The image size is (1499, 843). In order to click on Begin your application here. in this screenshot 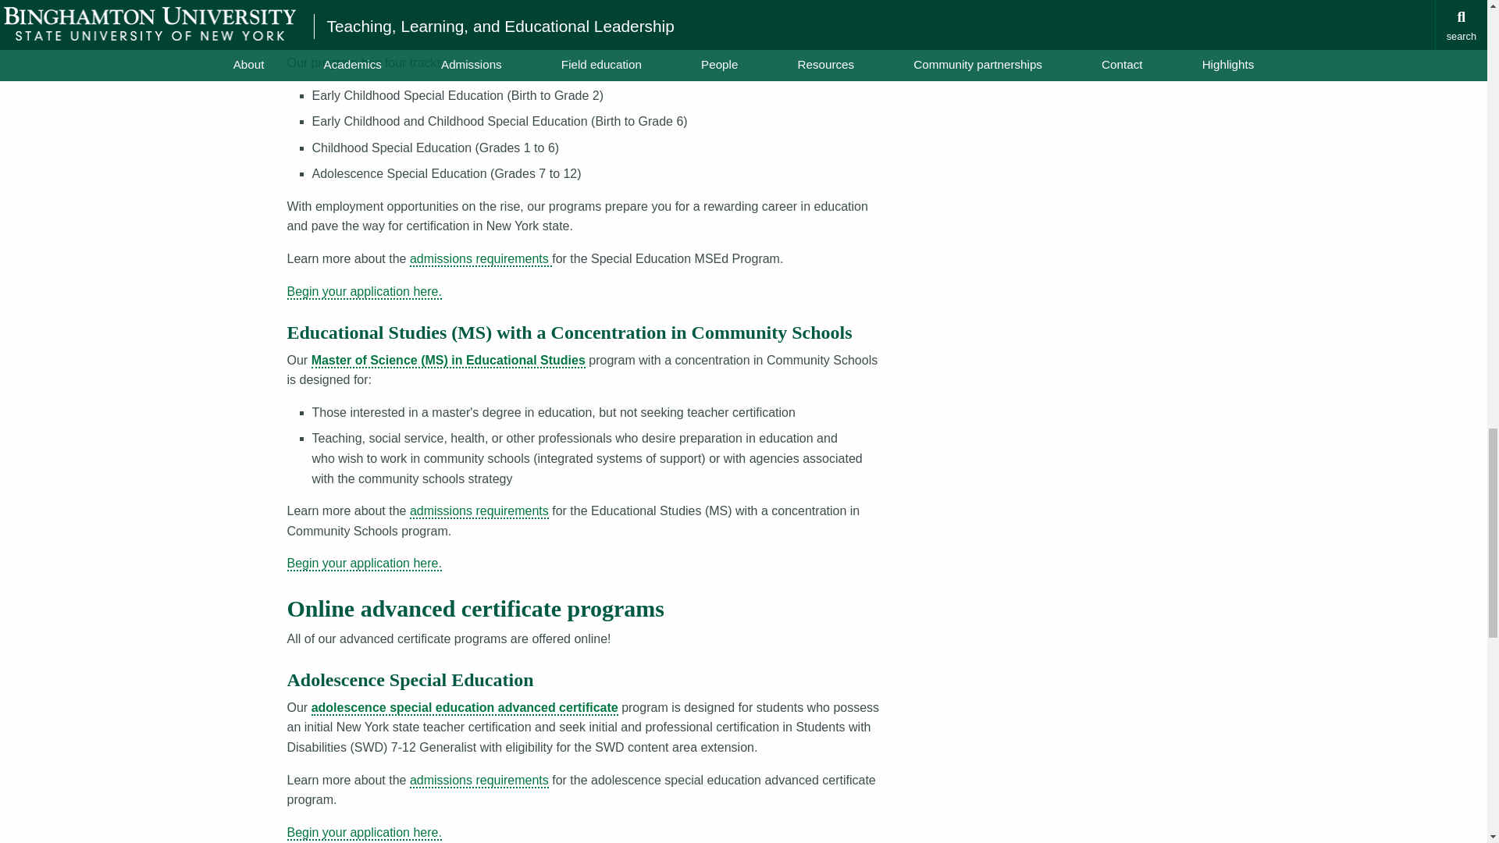, I will do `click(365, 564)`.